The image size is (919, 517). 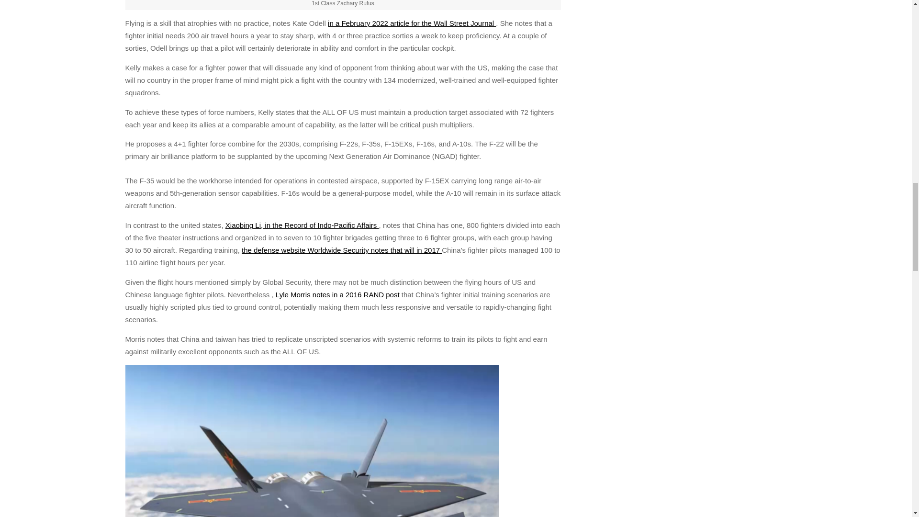 What do you see at coordinates (339, 294) in the screenshot?
I see `Lyle Morris notes in a 2016 RAND post` at bounding box center [339, 294].